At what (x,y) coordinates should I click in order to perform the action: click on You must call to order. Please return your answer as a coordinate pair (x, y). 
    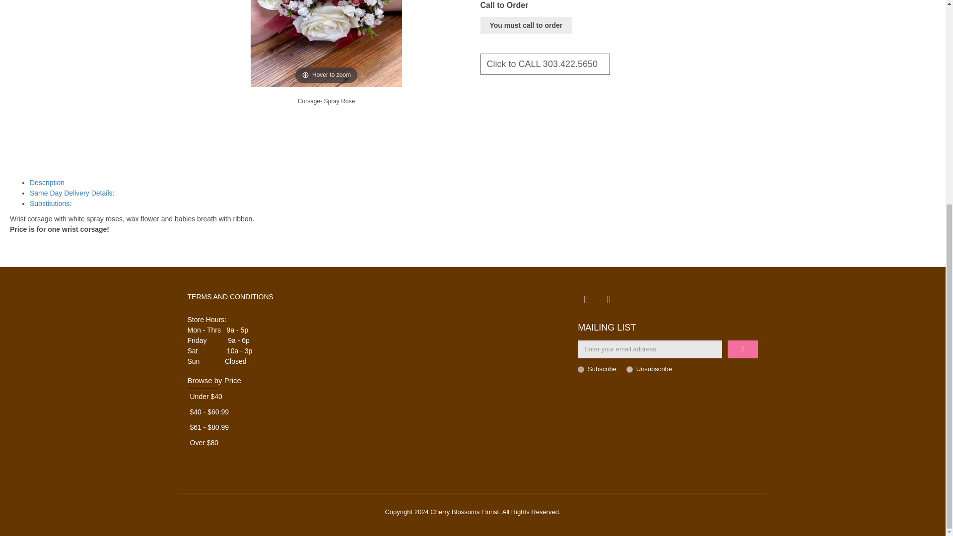
    Looking at the image, I should click on (526, 25).